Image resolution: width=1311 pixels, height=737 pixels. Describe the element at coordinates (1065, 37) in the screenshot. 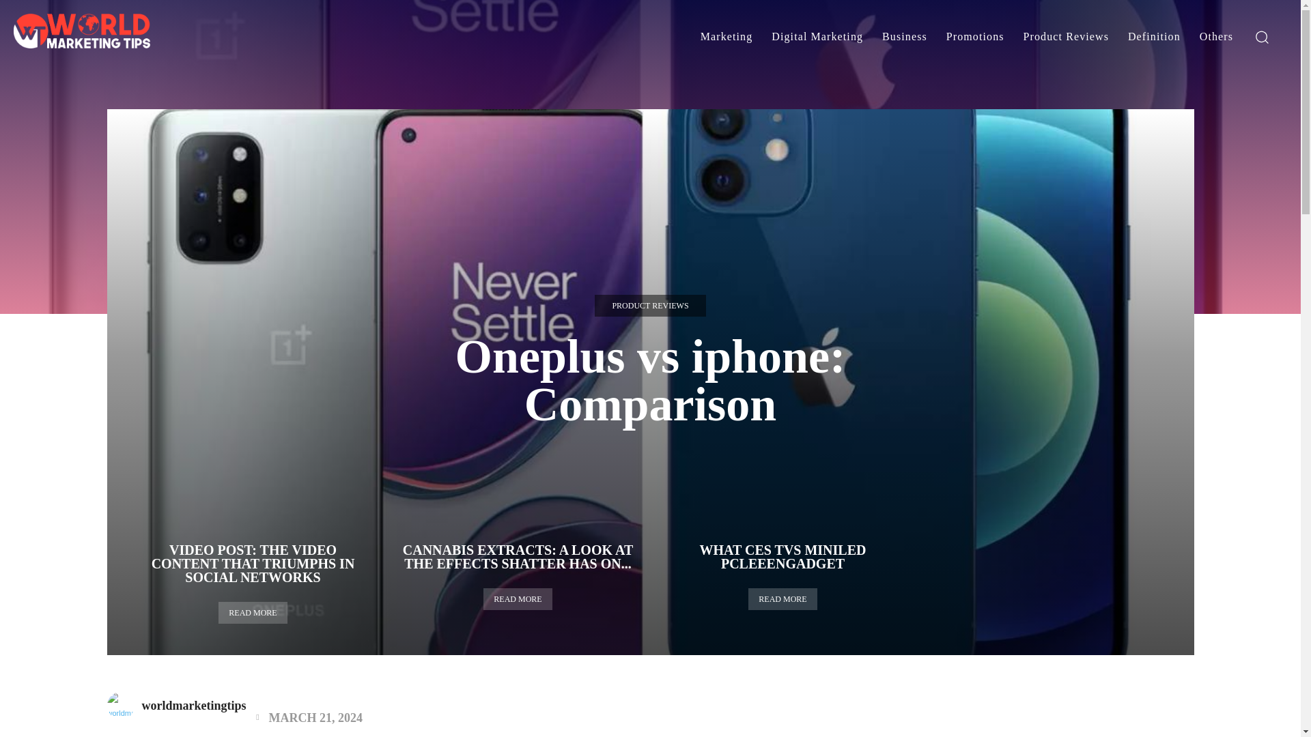

I see `Product Reviews` at that location.